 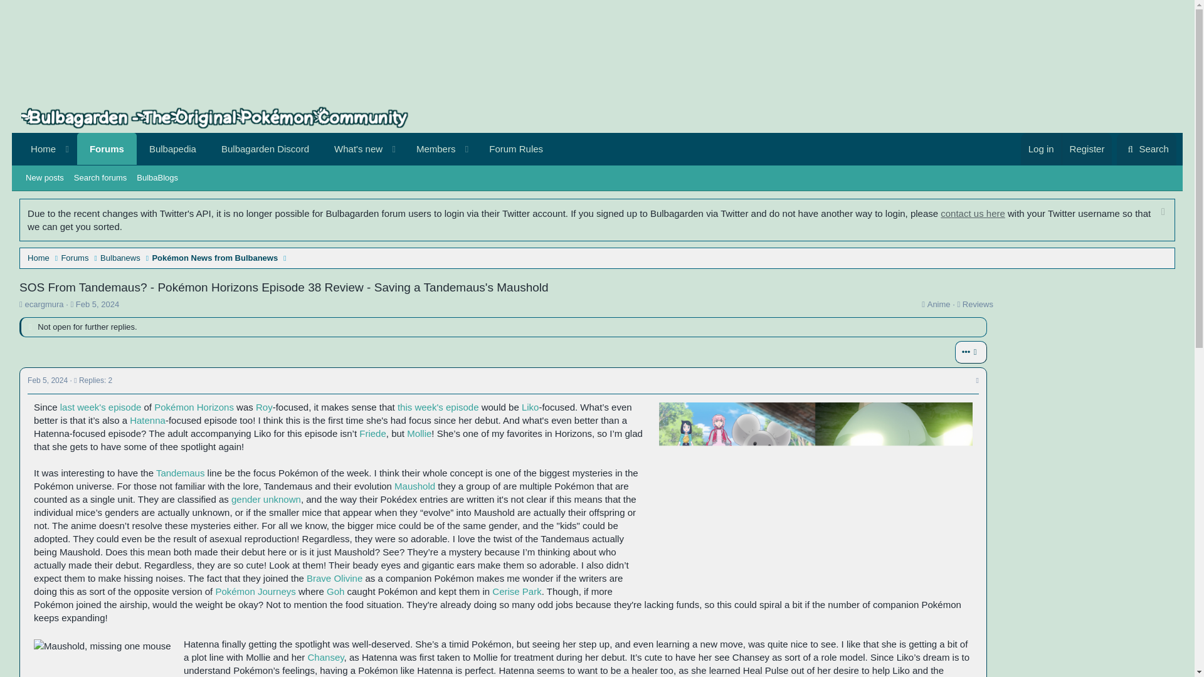 I want to click on Feb 5, 2024 at 1:59 AM, so click(x=97, y=304).